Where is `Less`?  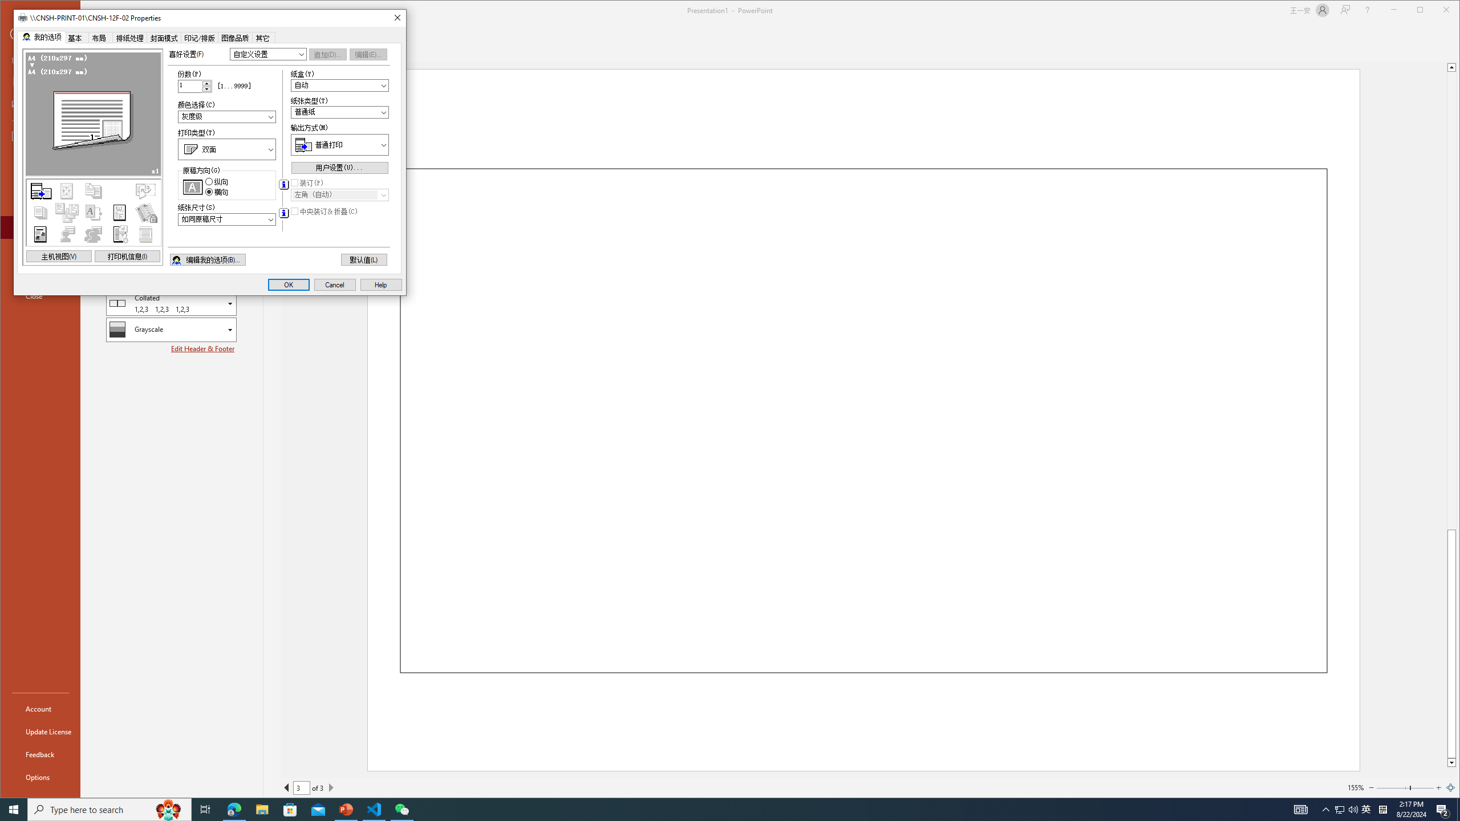
Less is located at coordinates (14, 810).